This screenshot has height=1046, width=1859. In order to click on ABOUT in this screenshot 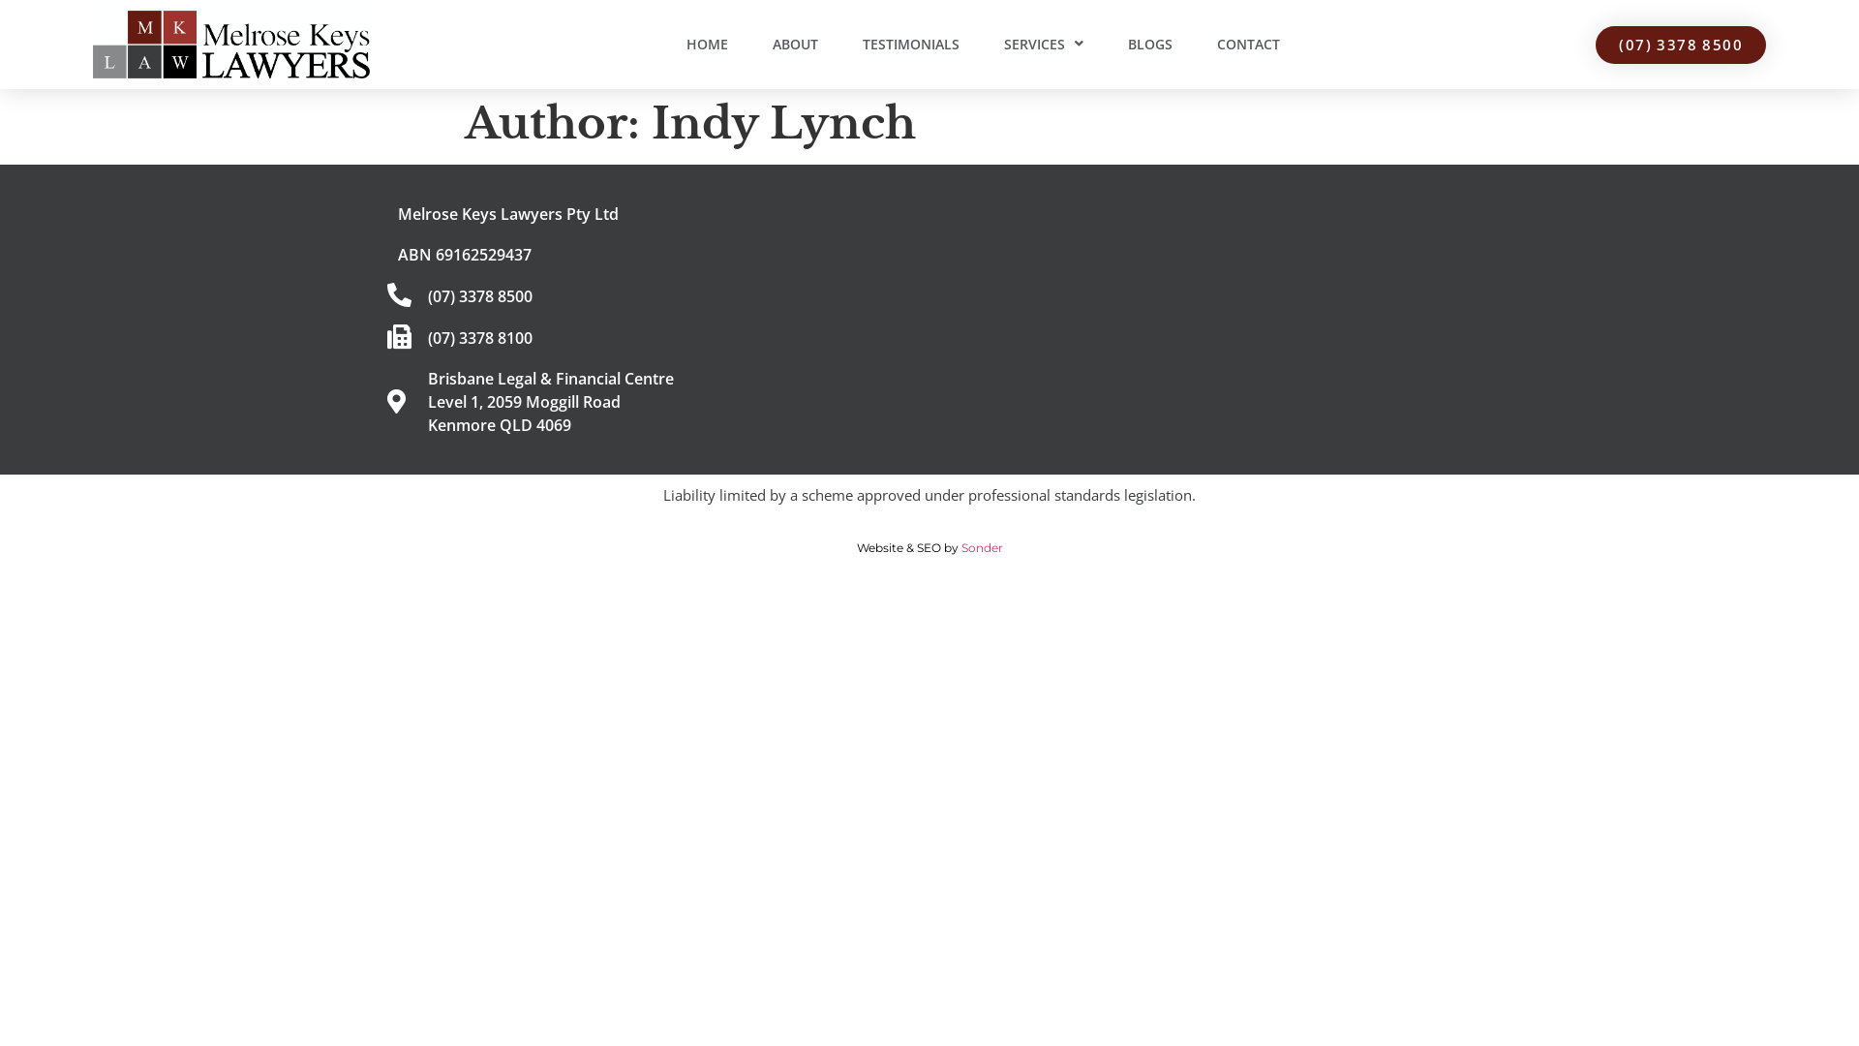, I will do `click(796, 45)`.